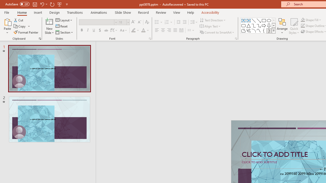 The height and width of the screenshot is (183, 326). What do you see at coordinates (311, 20) in the screenshot?
I see `Shape Fill` at bounding box center [311, 20].